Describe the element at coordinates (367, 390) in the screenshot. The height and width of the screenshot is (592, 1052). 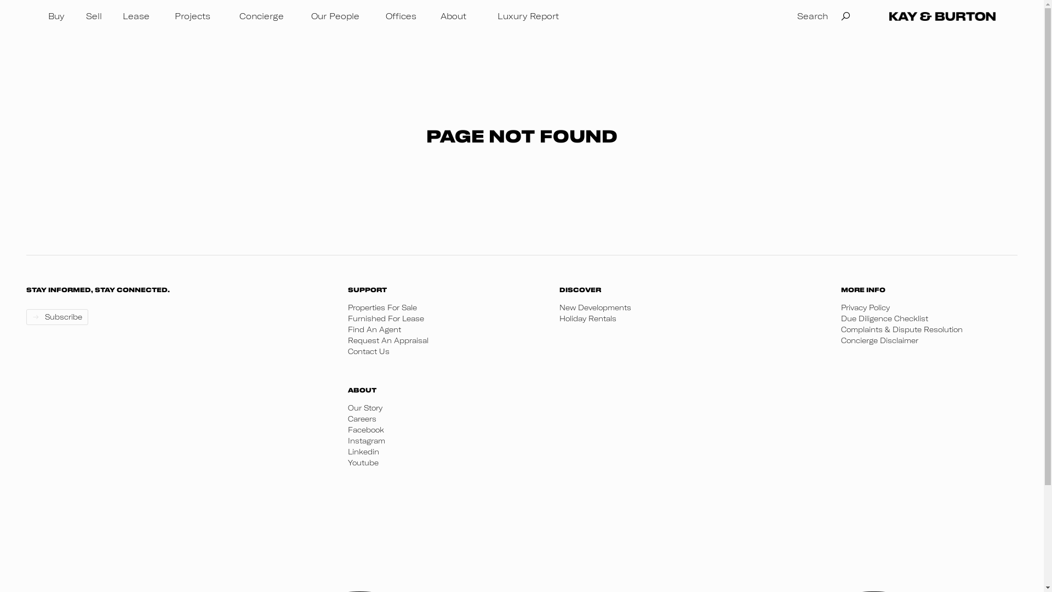
I see `ABOUT` at that location.